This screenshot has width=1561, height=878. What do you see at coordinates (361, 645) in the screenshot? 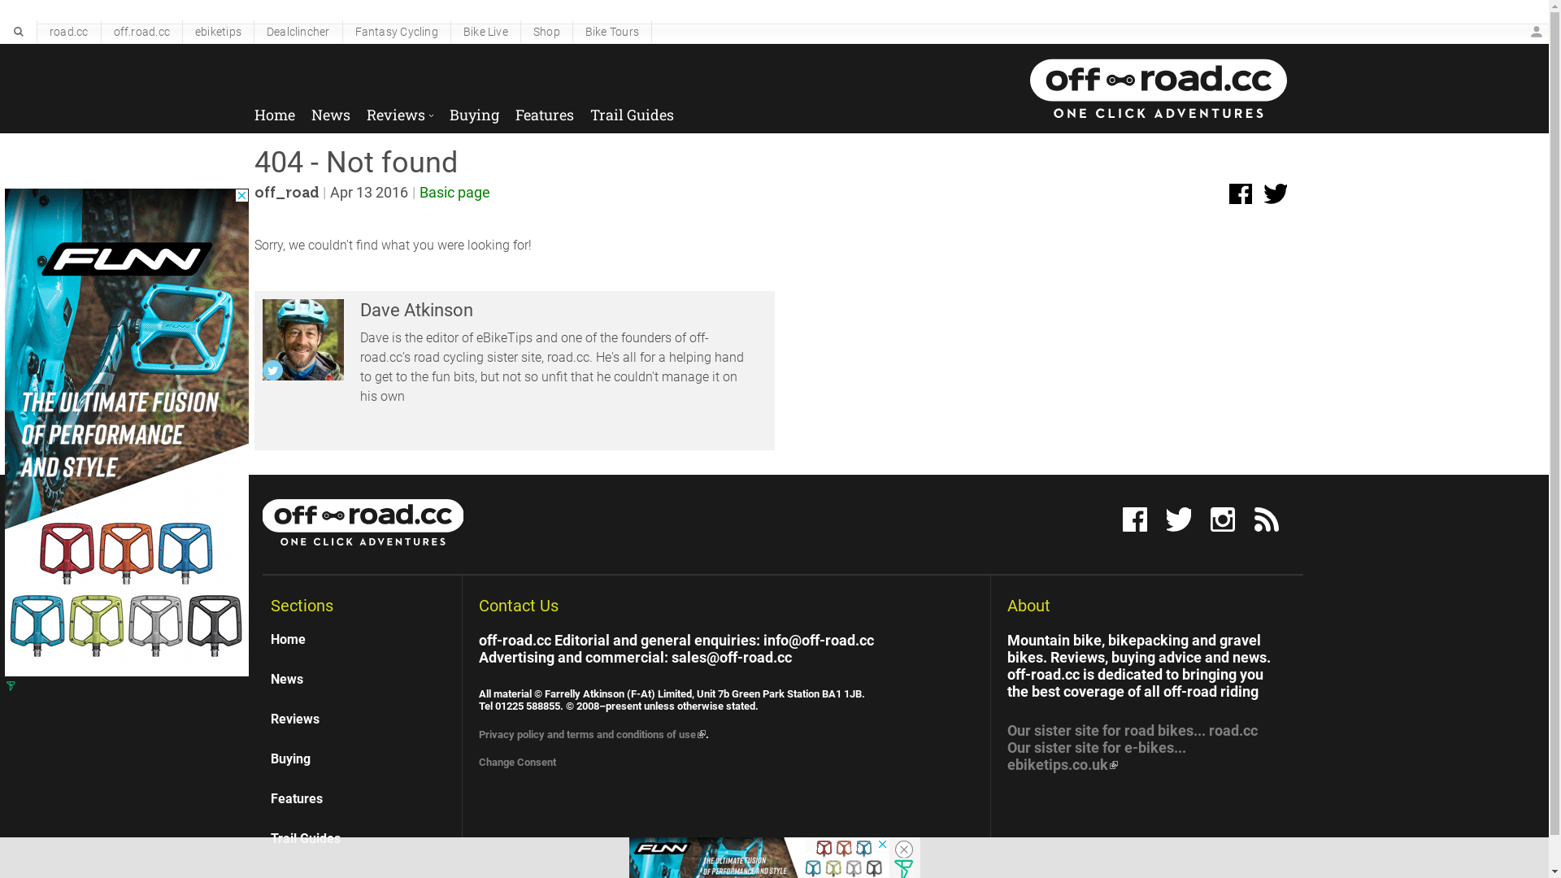
I see `Home` at bounding box center [361, 645].